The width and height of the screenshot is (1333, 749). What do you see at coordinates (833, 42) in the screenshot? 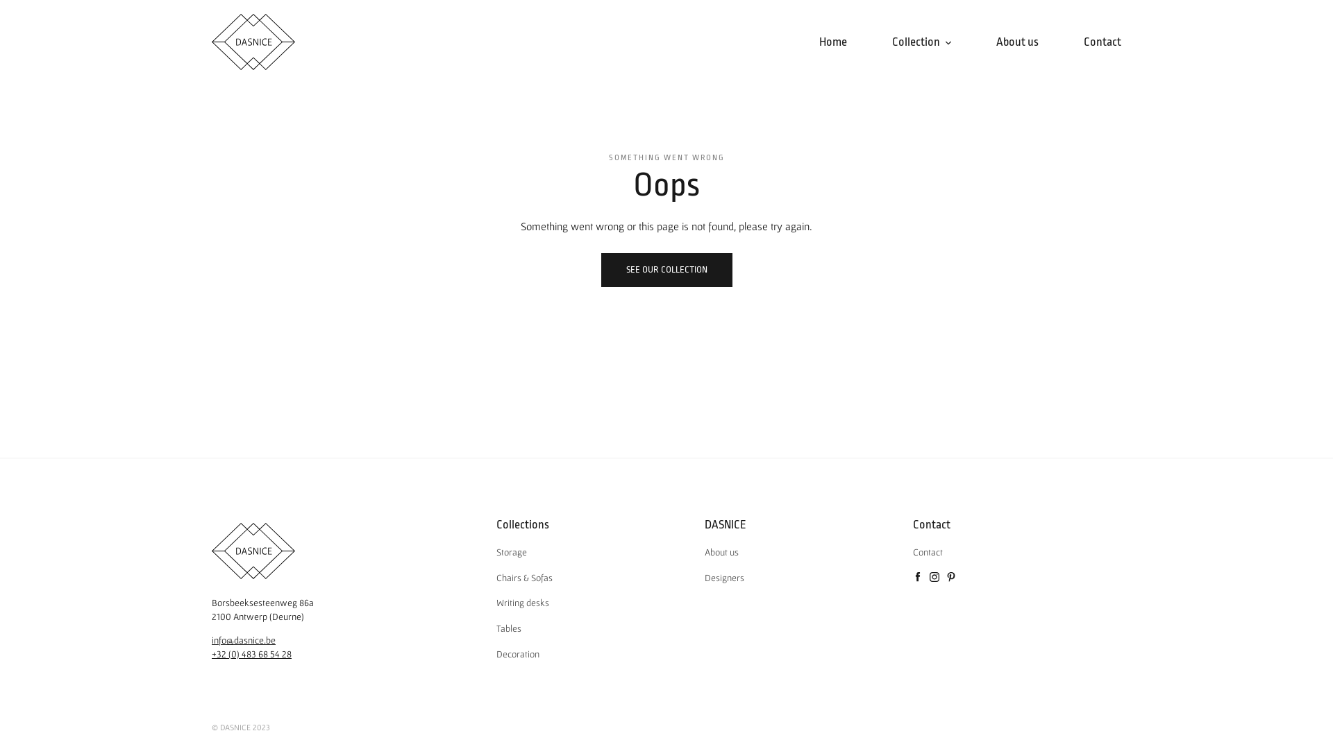
I see `Home` at bounding box center [833, 42].